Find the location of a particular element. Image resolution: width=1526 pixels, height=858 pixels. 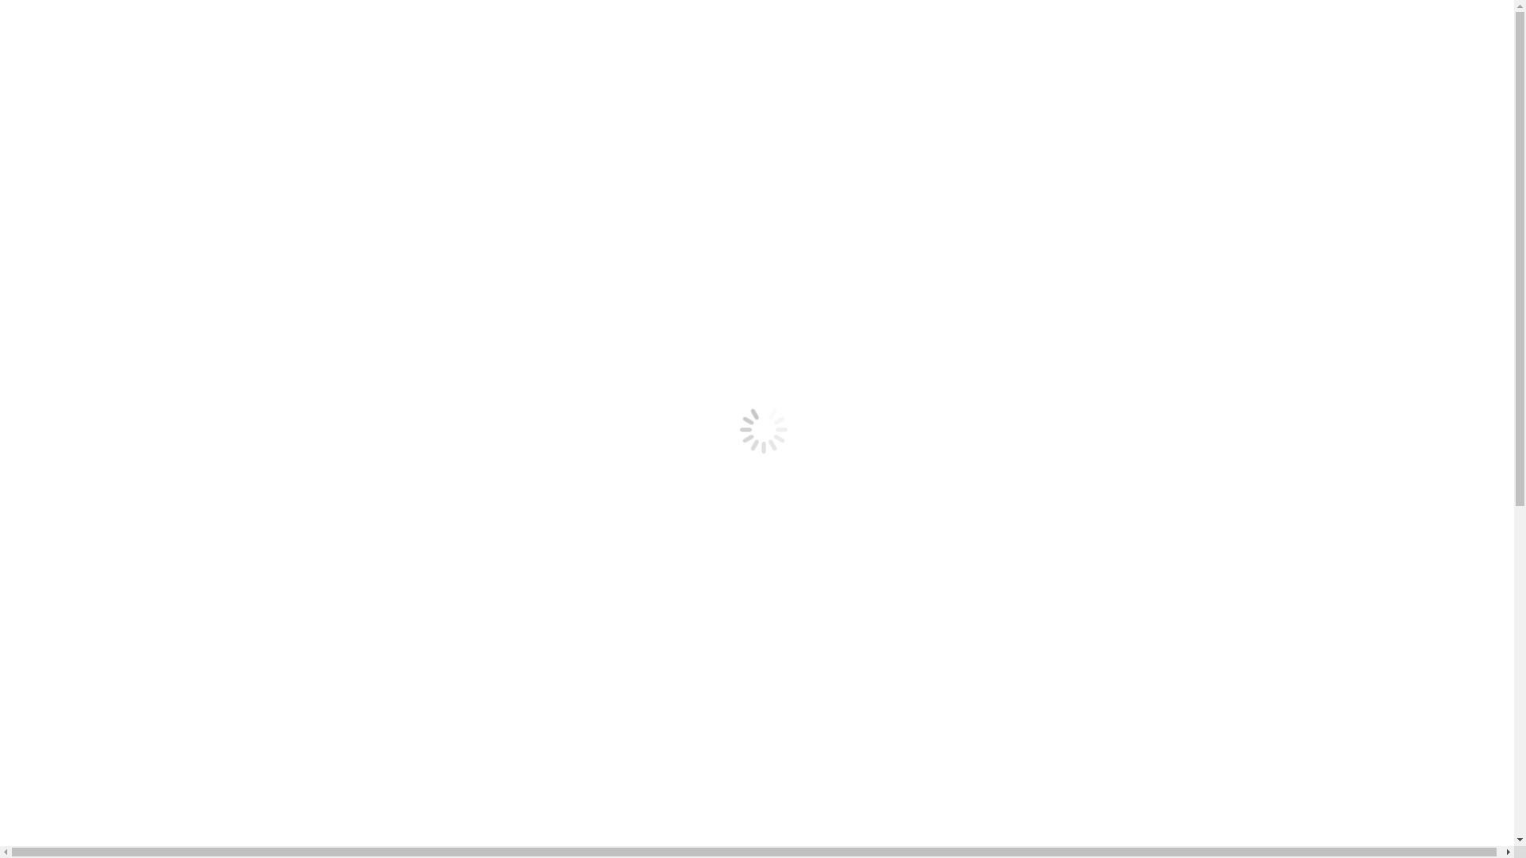

Testimonials is located at coordinates (71, 97).